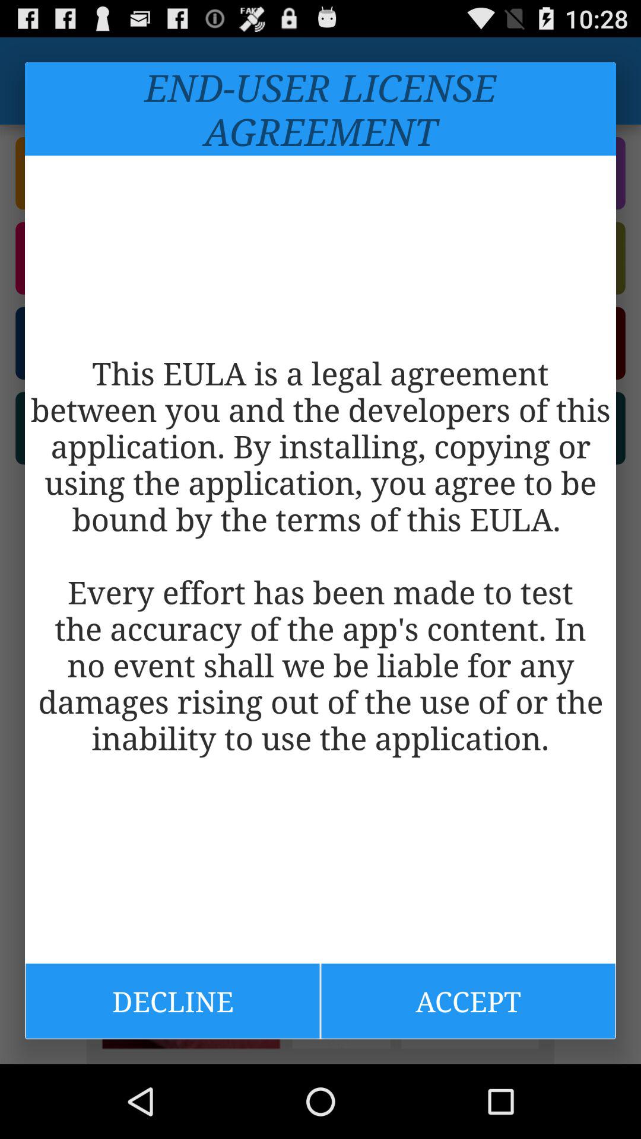  What do you see at coordinates (172, 1001) in the screenshot?
I see `launch the item below the this eula is icon` at bounding box center [172, 1001].